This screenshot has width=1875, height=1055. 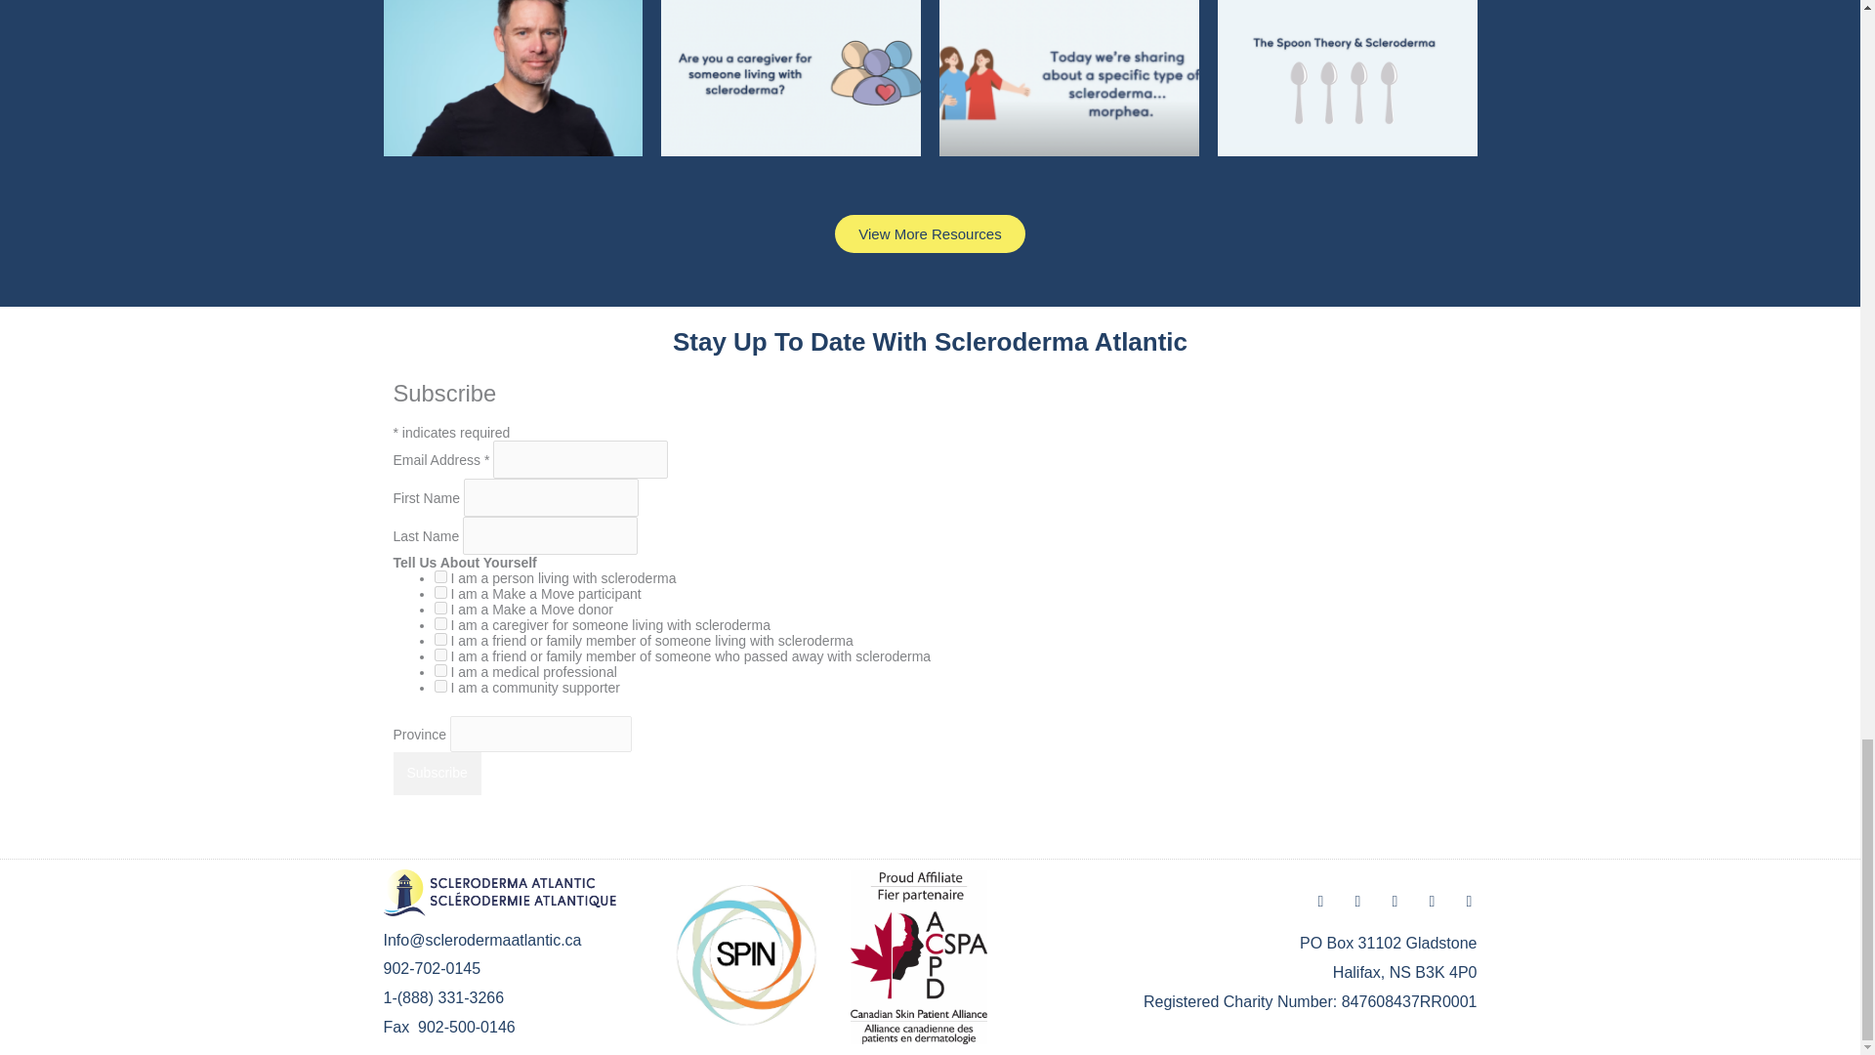 I want to click on 4096, so click(x=439, y=654).